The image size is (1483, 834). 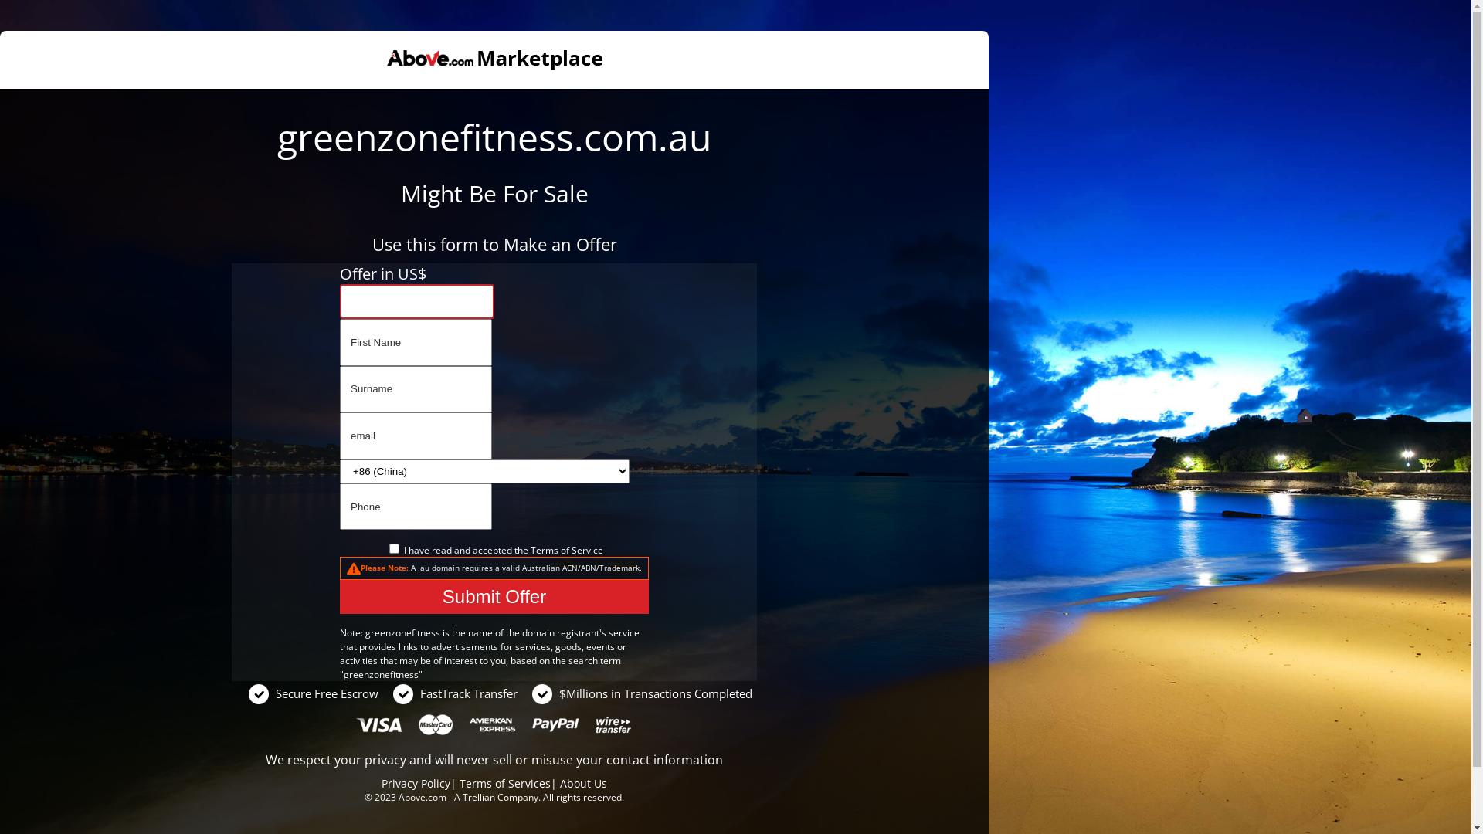 What do you see at coordinates (544, 550) in the screenshot?
I see `Terms` at bounding box center [544, 550].